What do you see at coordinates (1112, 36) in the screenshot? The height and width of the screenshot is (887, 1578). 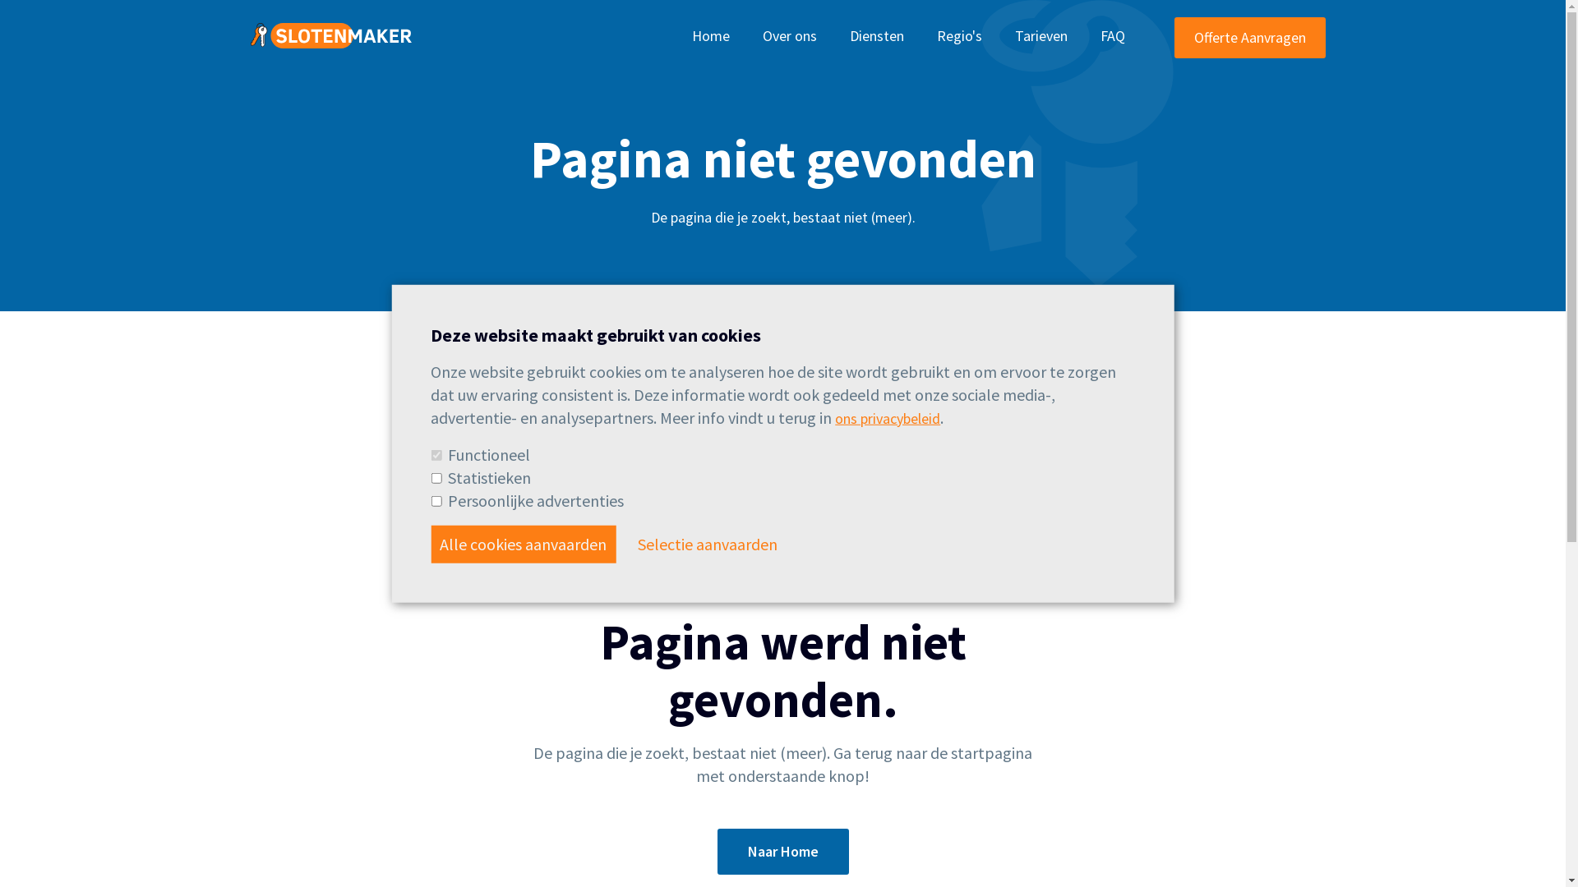 I see `FAQ` at bounding box center [1112, 36].